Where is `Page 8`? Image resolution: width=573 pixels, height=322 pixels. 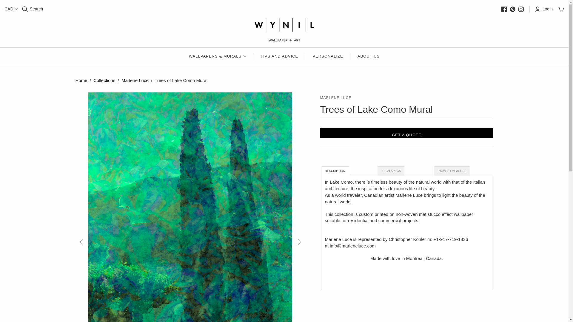 Page 8 is located at coordinates (406, 230).